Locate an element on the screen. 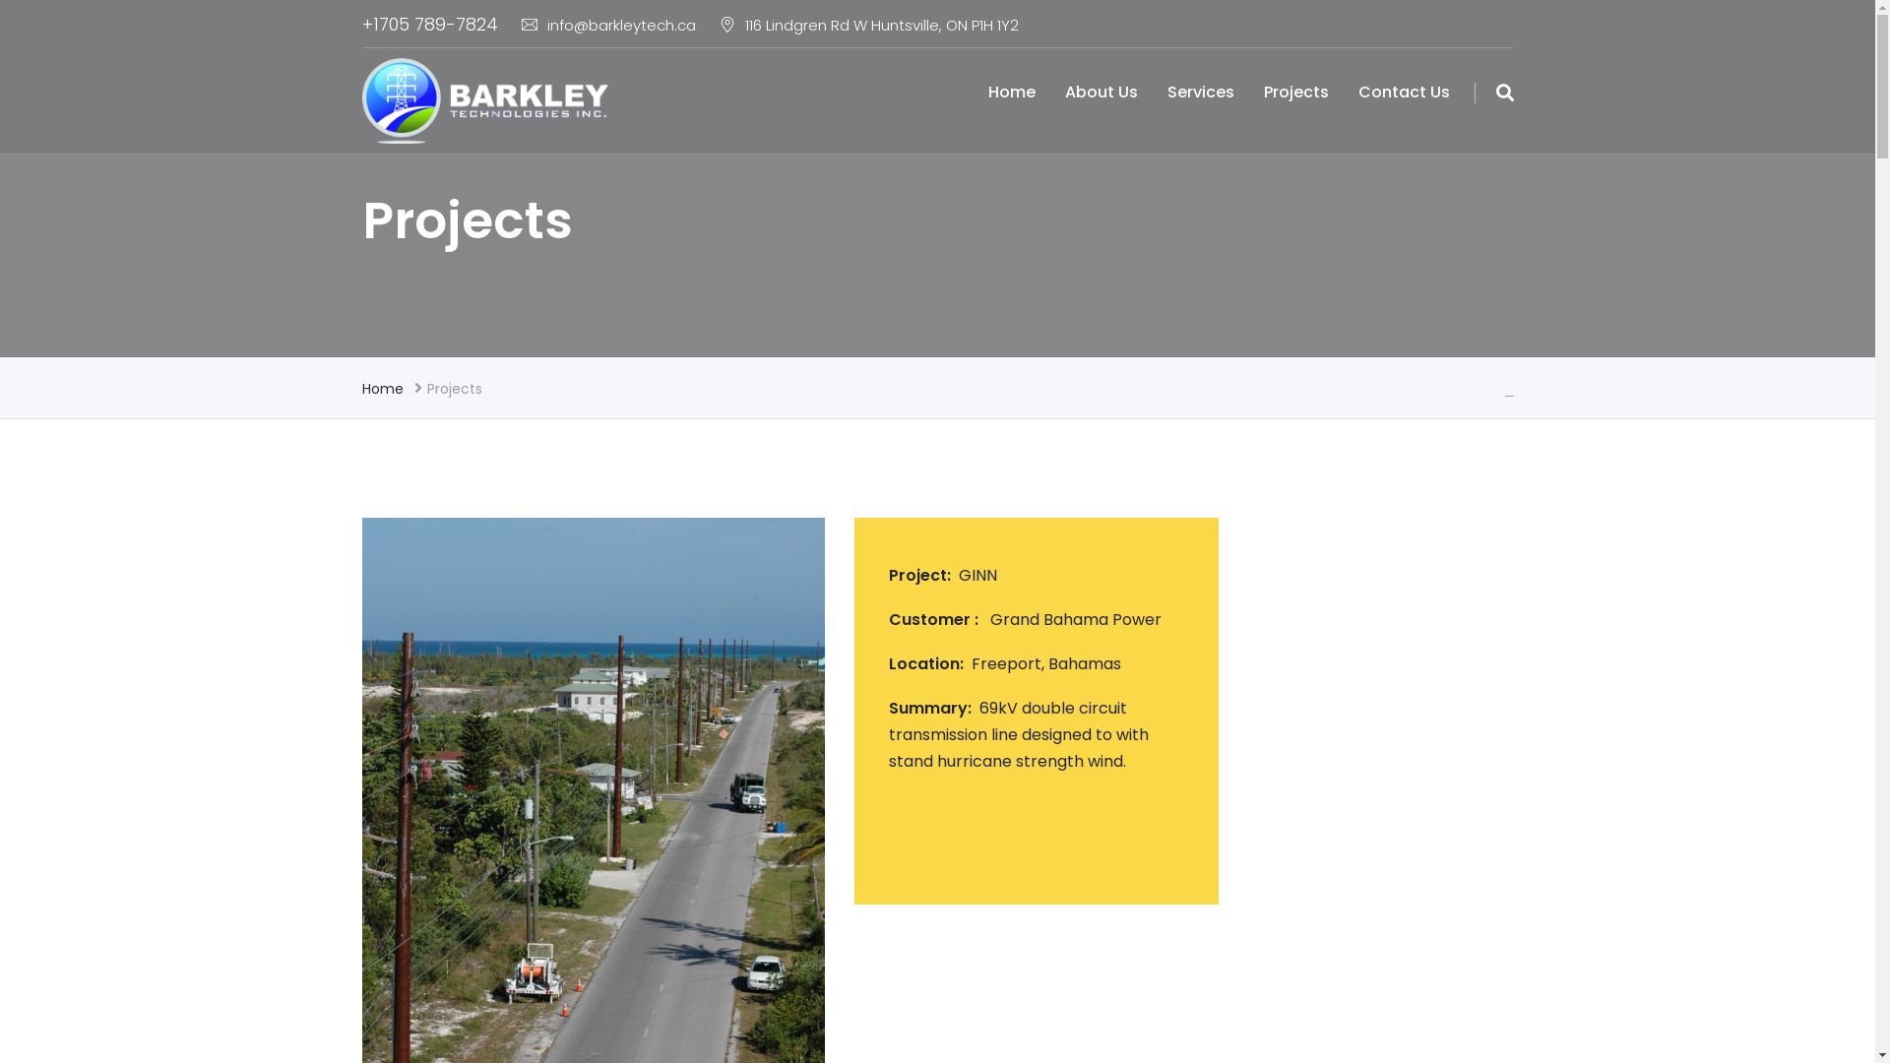 This screenshot has width=1890, height=1063. Contact Us is located at coordinates (1404, 93).